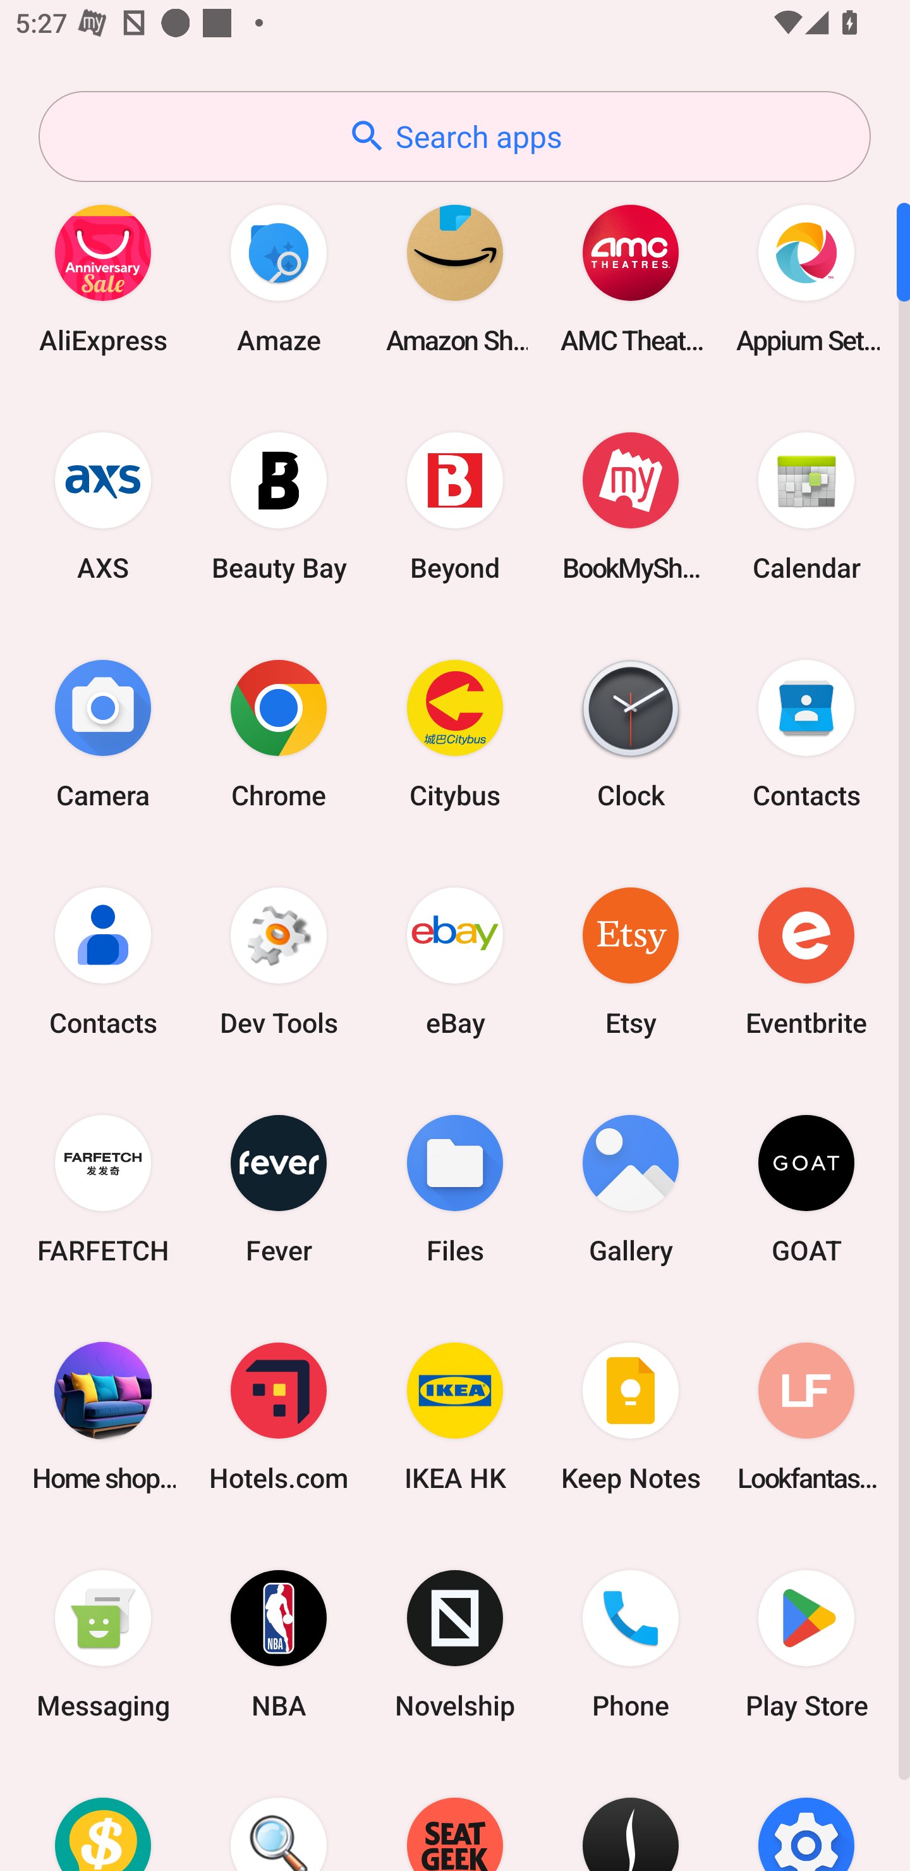 The height and width of the screenshot is (1871, 910). Describe the element at coordinates (455, 961) in the screenshot. I see `eBay` at that location.